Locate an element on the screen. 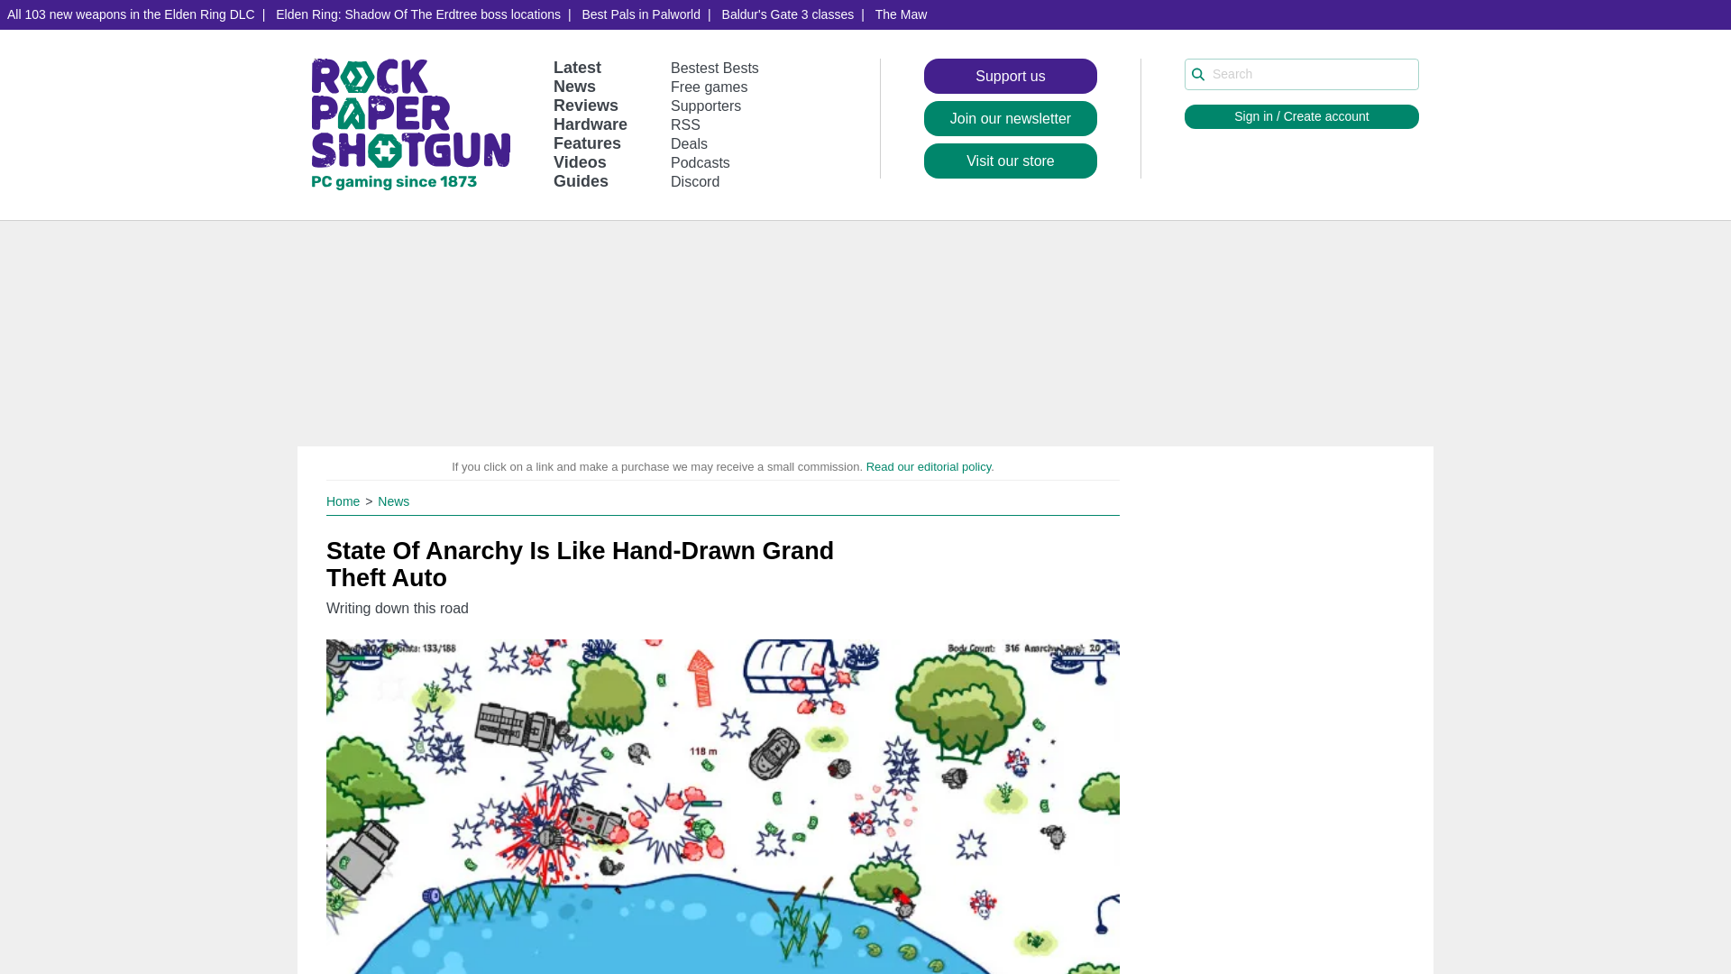 Image resolution: width=1731 pixels, height=974 pixels. Latest is located at coordinates (577, 67).